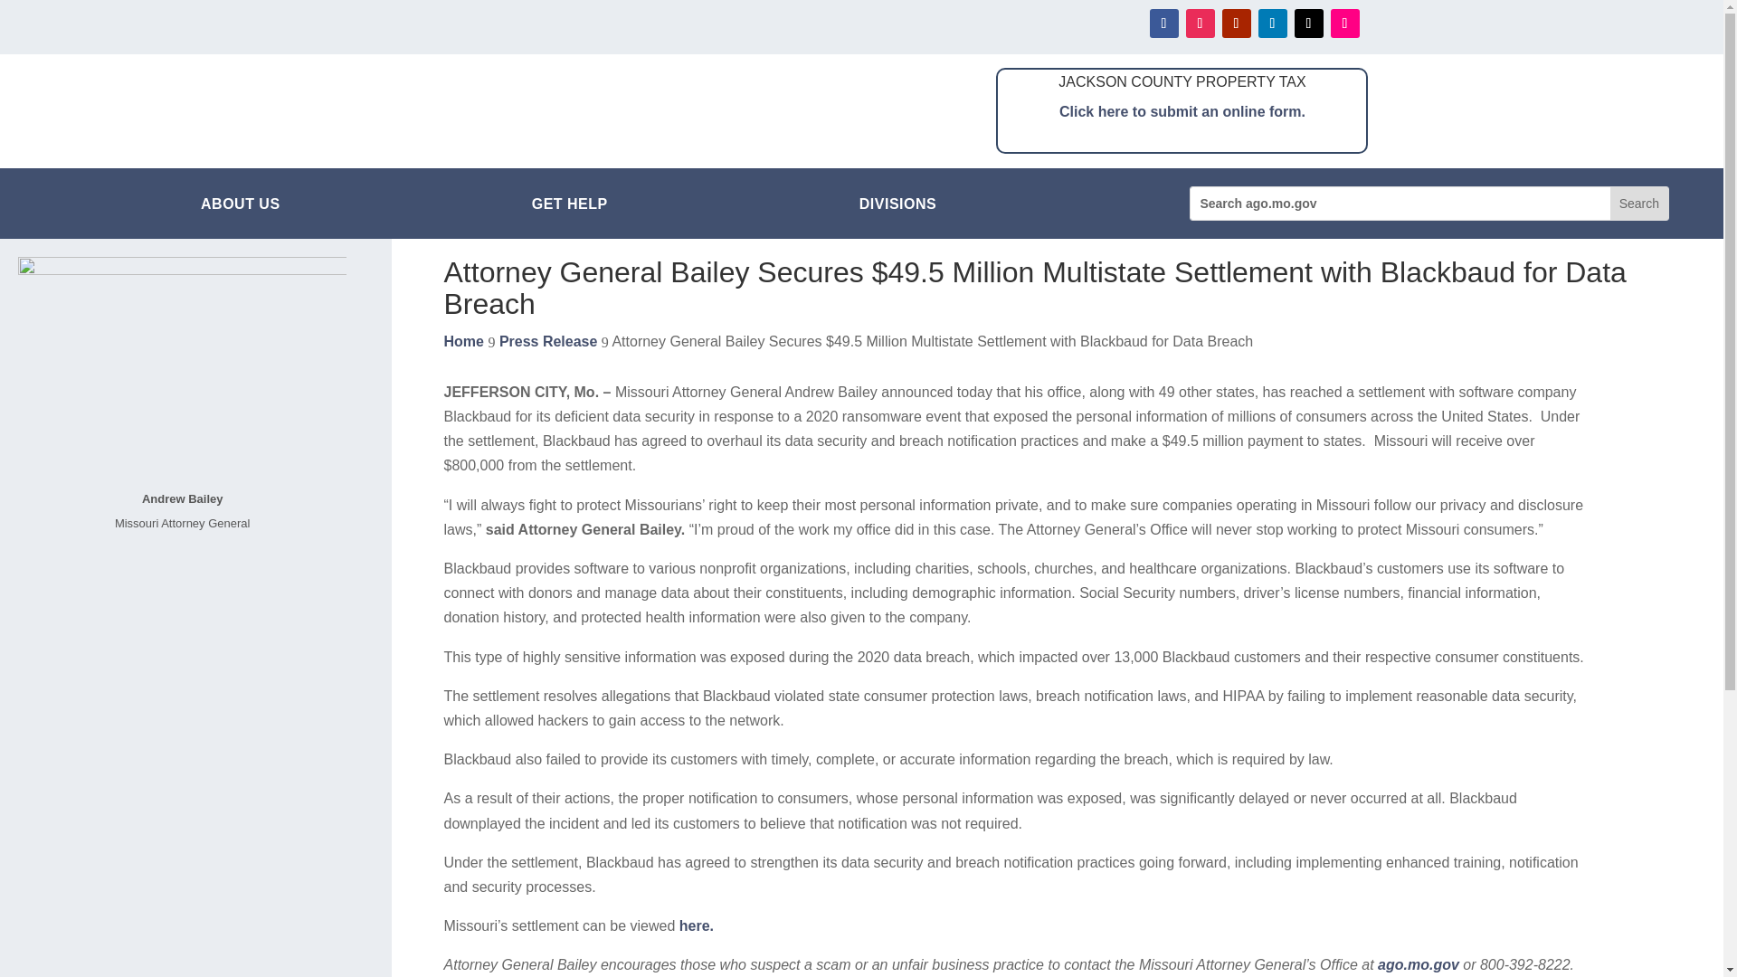  Describe the element at coordinates (1272, 24) in the screenshot. I see `Follow on LinkedIn` at that location.